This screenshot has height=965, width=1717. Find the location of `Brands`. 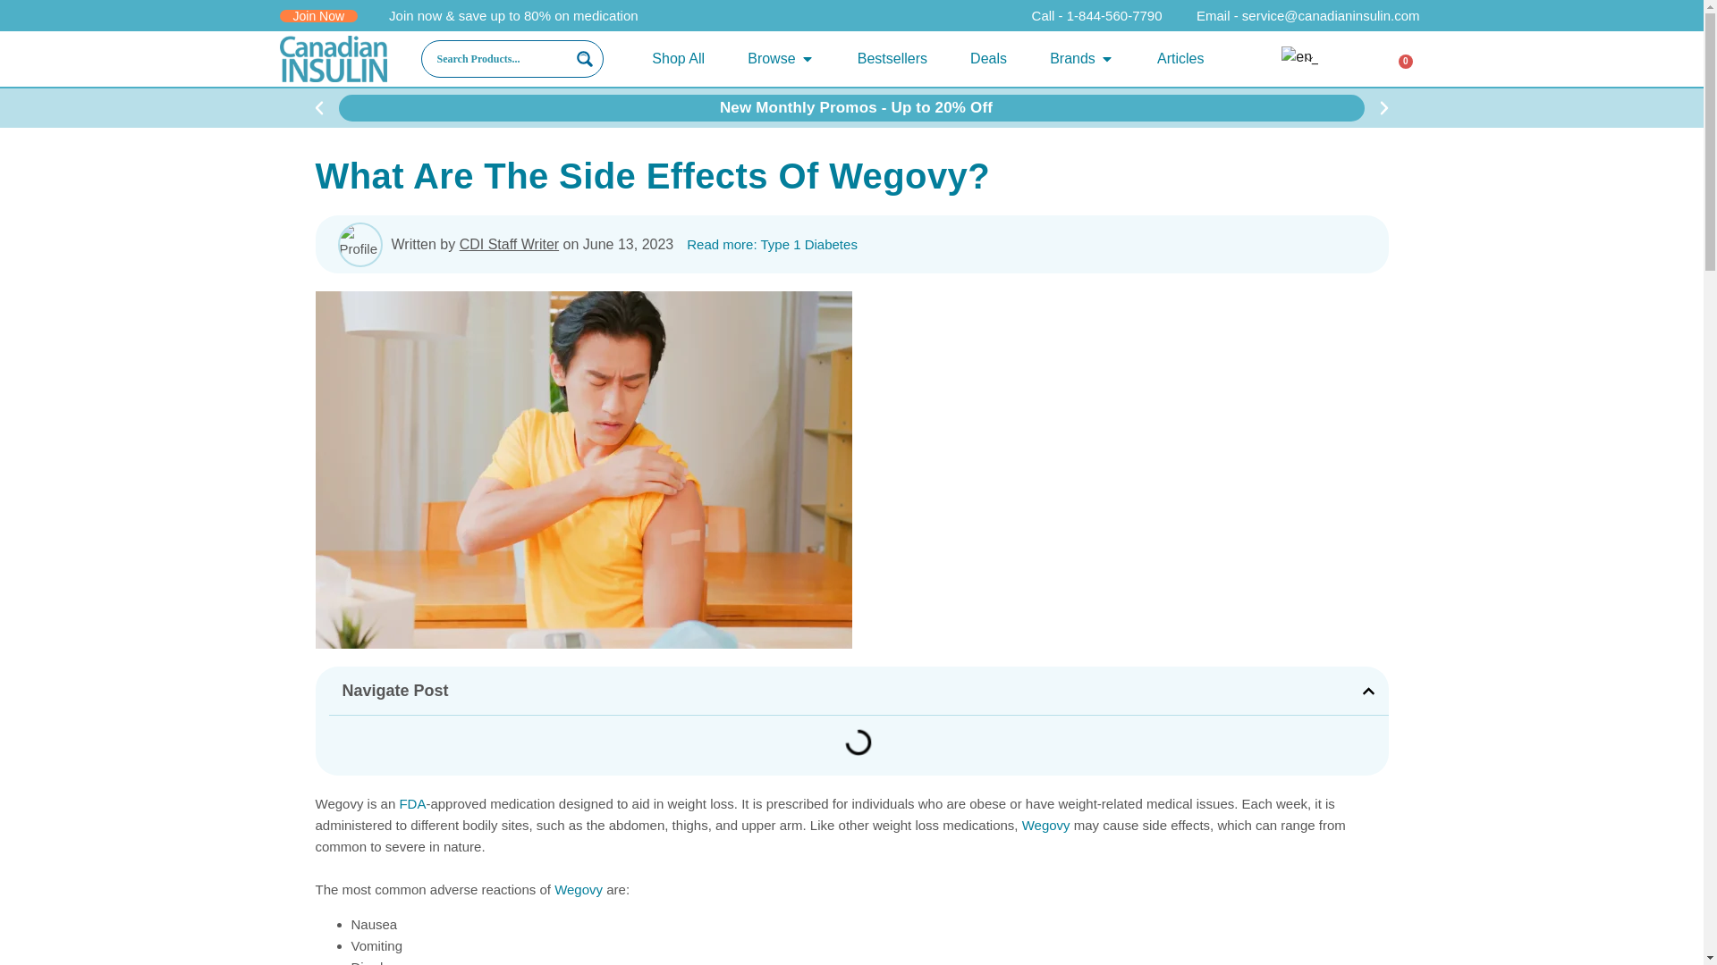

Brands is located at coordinates (1071, 59).